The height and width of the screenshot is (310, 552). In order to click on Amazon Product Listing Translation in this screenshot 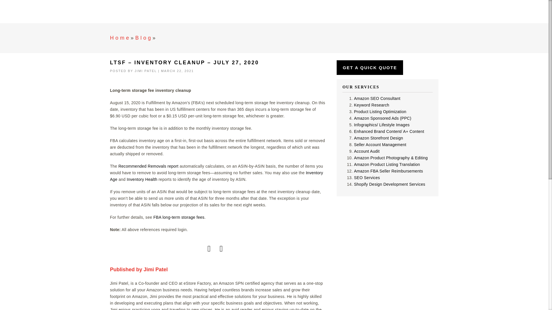, I will do `click(387, 164)`.